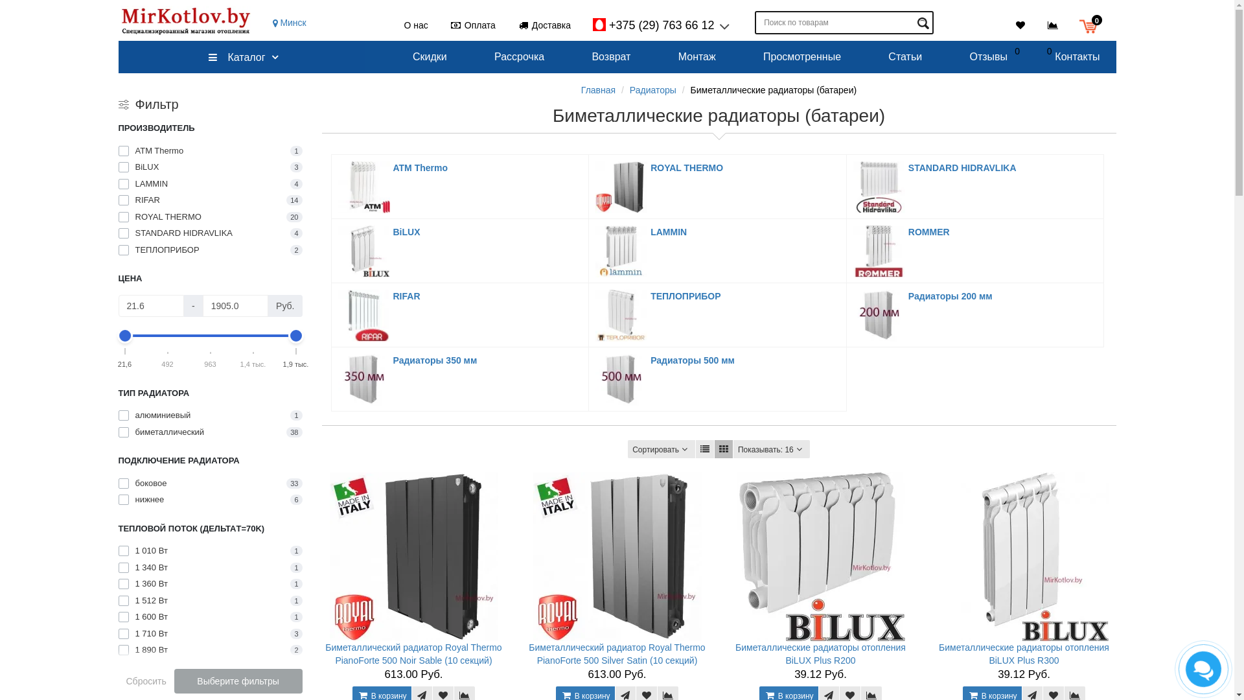 The width and height of the screenshot is (1244, 700). Describe the element at coordinates (621, 251) in the screenshot. I see `LAMMIN` at that location.